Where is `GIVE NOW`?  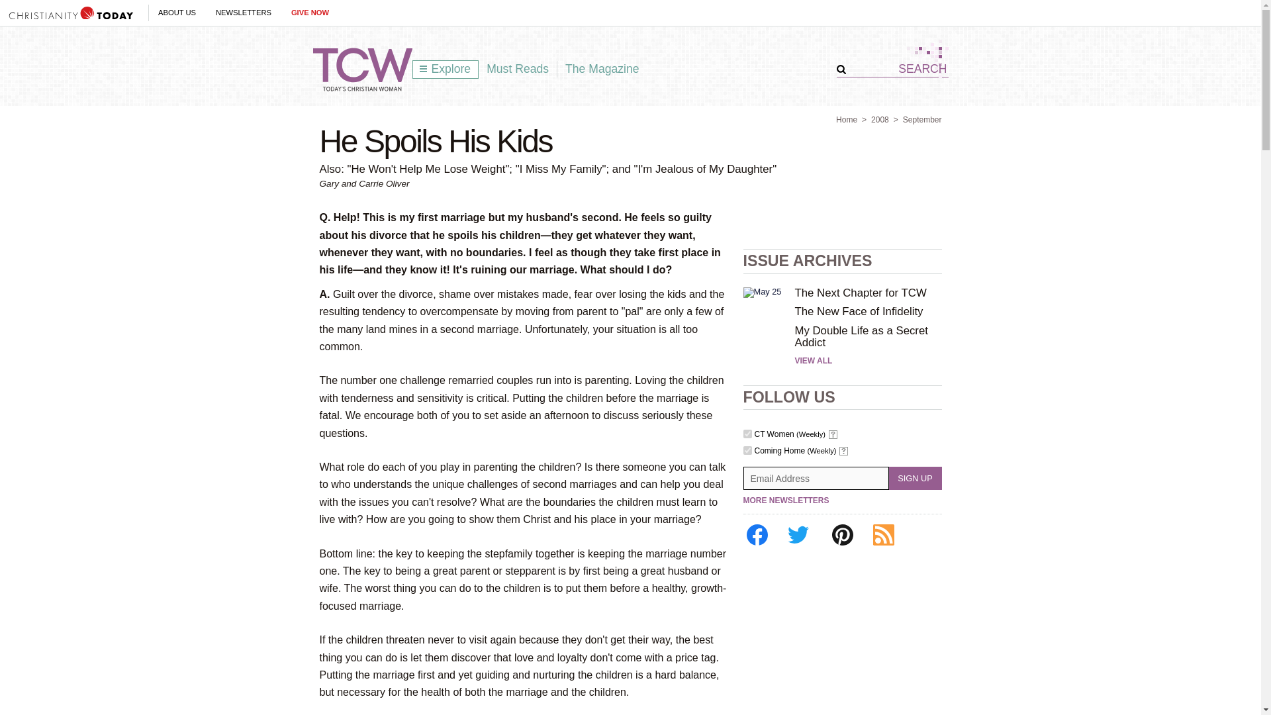 GIVE NOW is located at coordinates (310, 13).